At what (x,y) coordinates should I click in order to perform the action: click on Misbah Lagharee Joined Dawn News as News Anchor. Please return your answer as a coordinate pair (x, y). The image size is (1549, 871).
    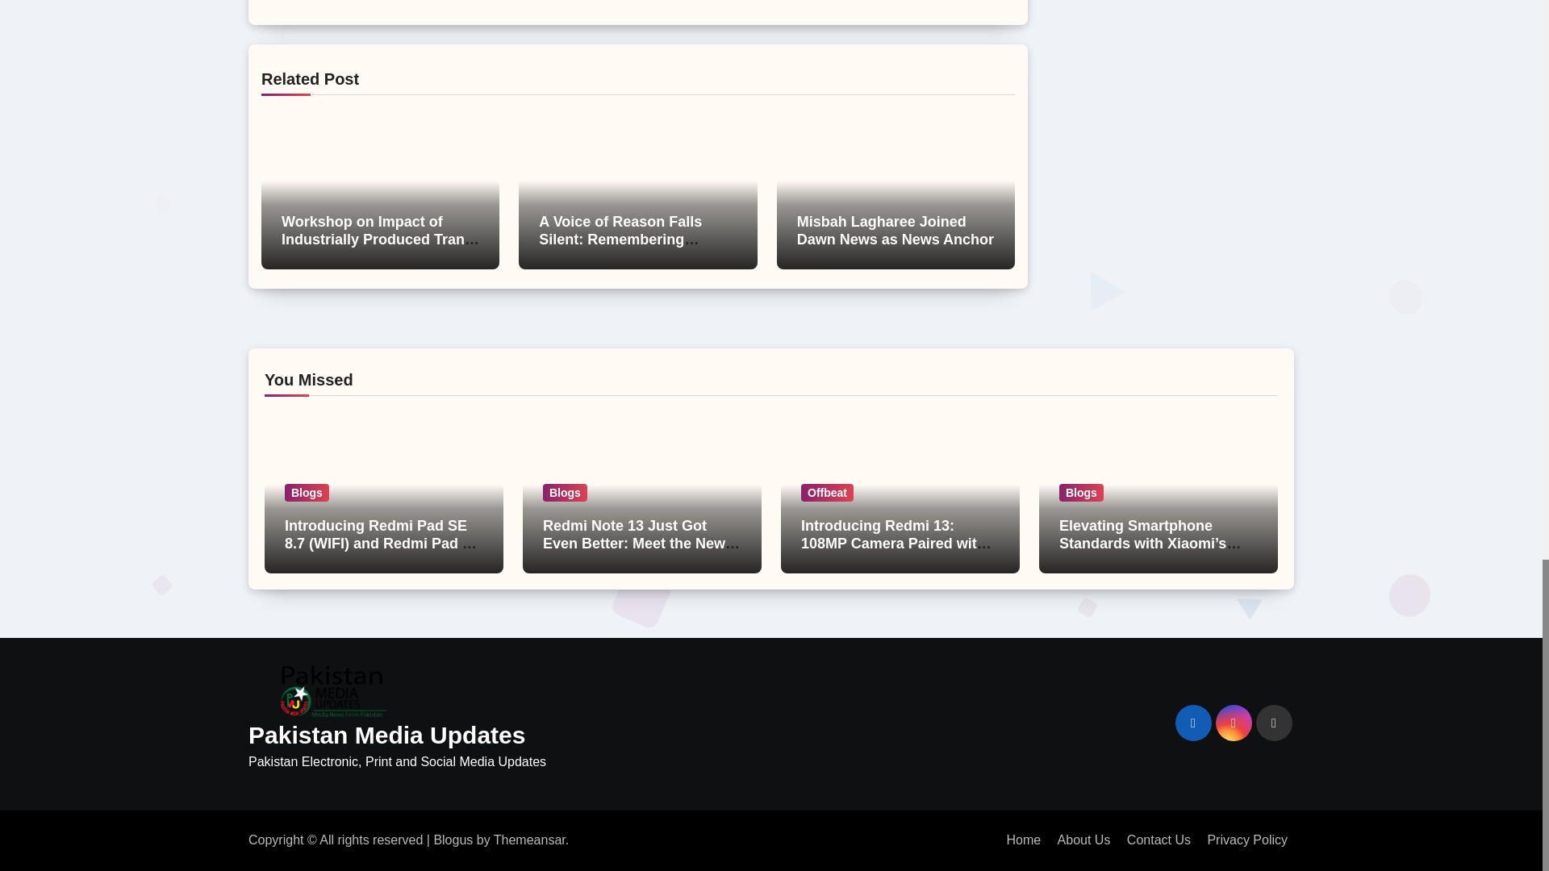
    Looking at the image, I should click on (896, 230).